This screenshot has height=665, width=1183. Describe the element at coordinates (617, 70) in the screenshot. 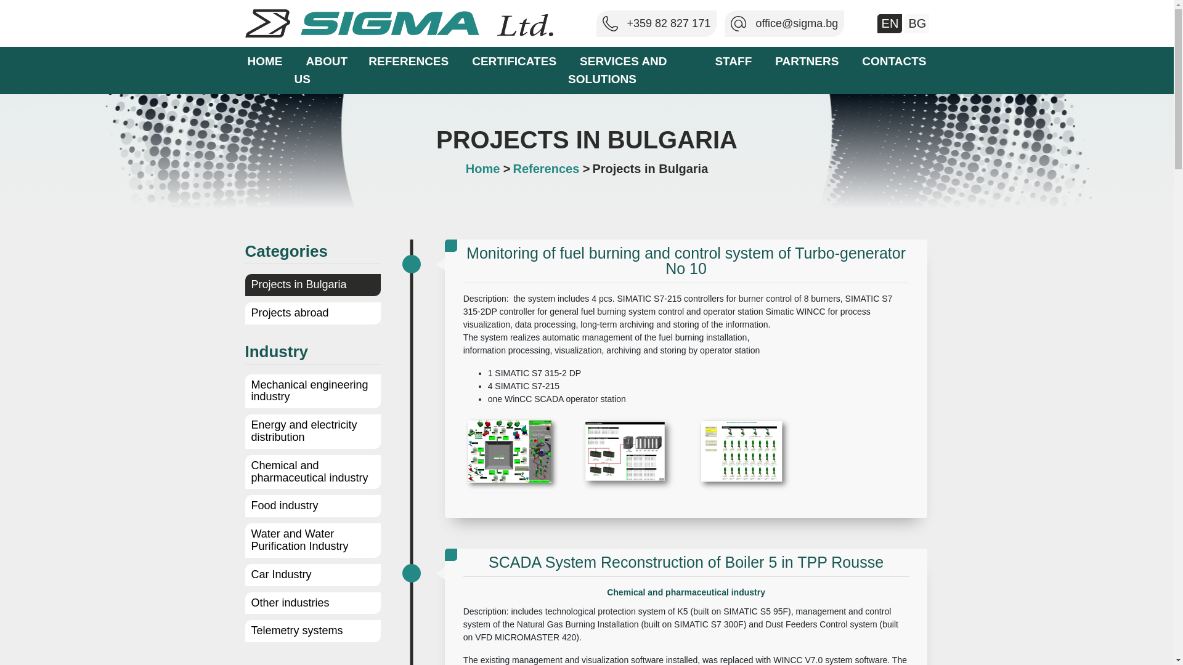

I see `SERVICES AND SOLUTIONS` at that location.